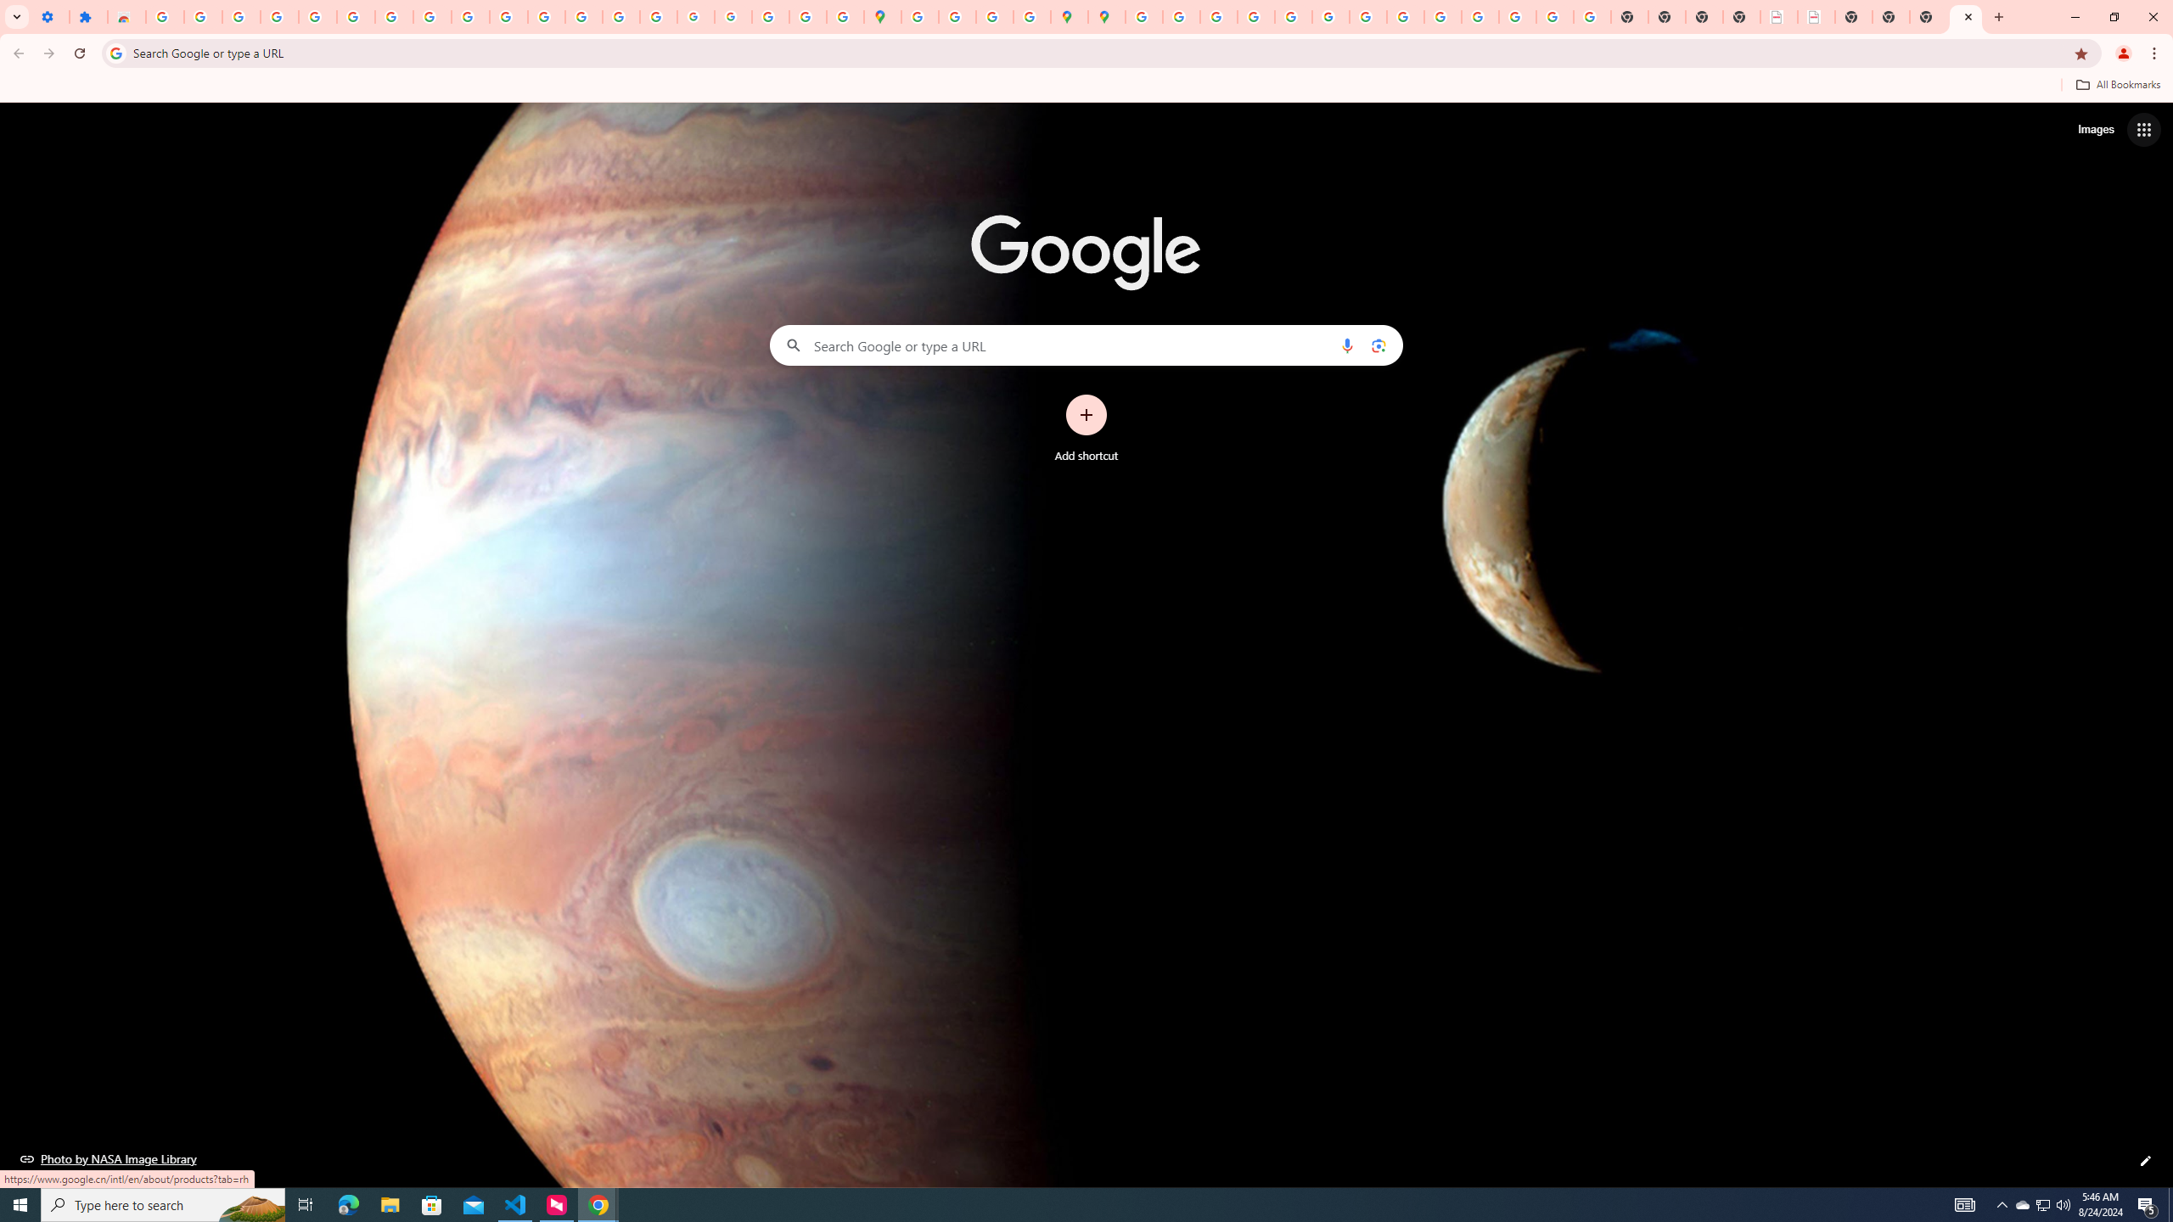 This screenshot has height=1222, width=2173. I want to click on LAAD Defence & Security 2025 | BAE Systems, so click(1779, 17).